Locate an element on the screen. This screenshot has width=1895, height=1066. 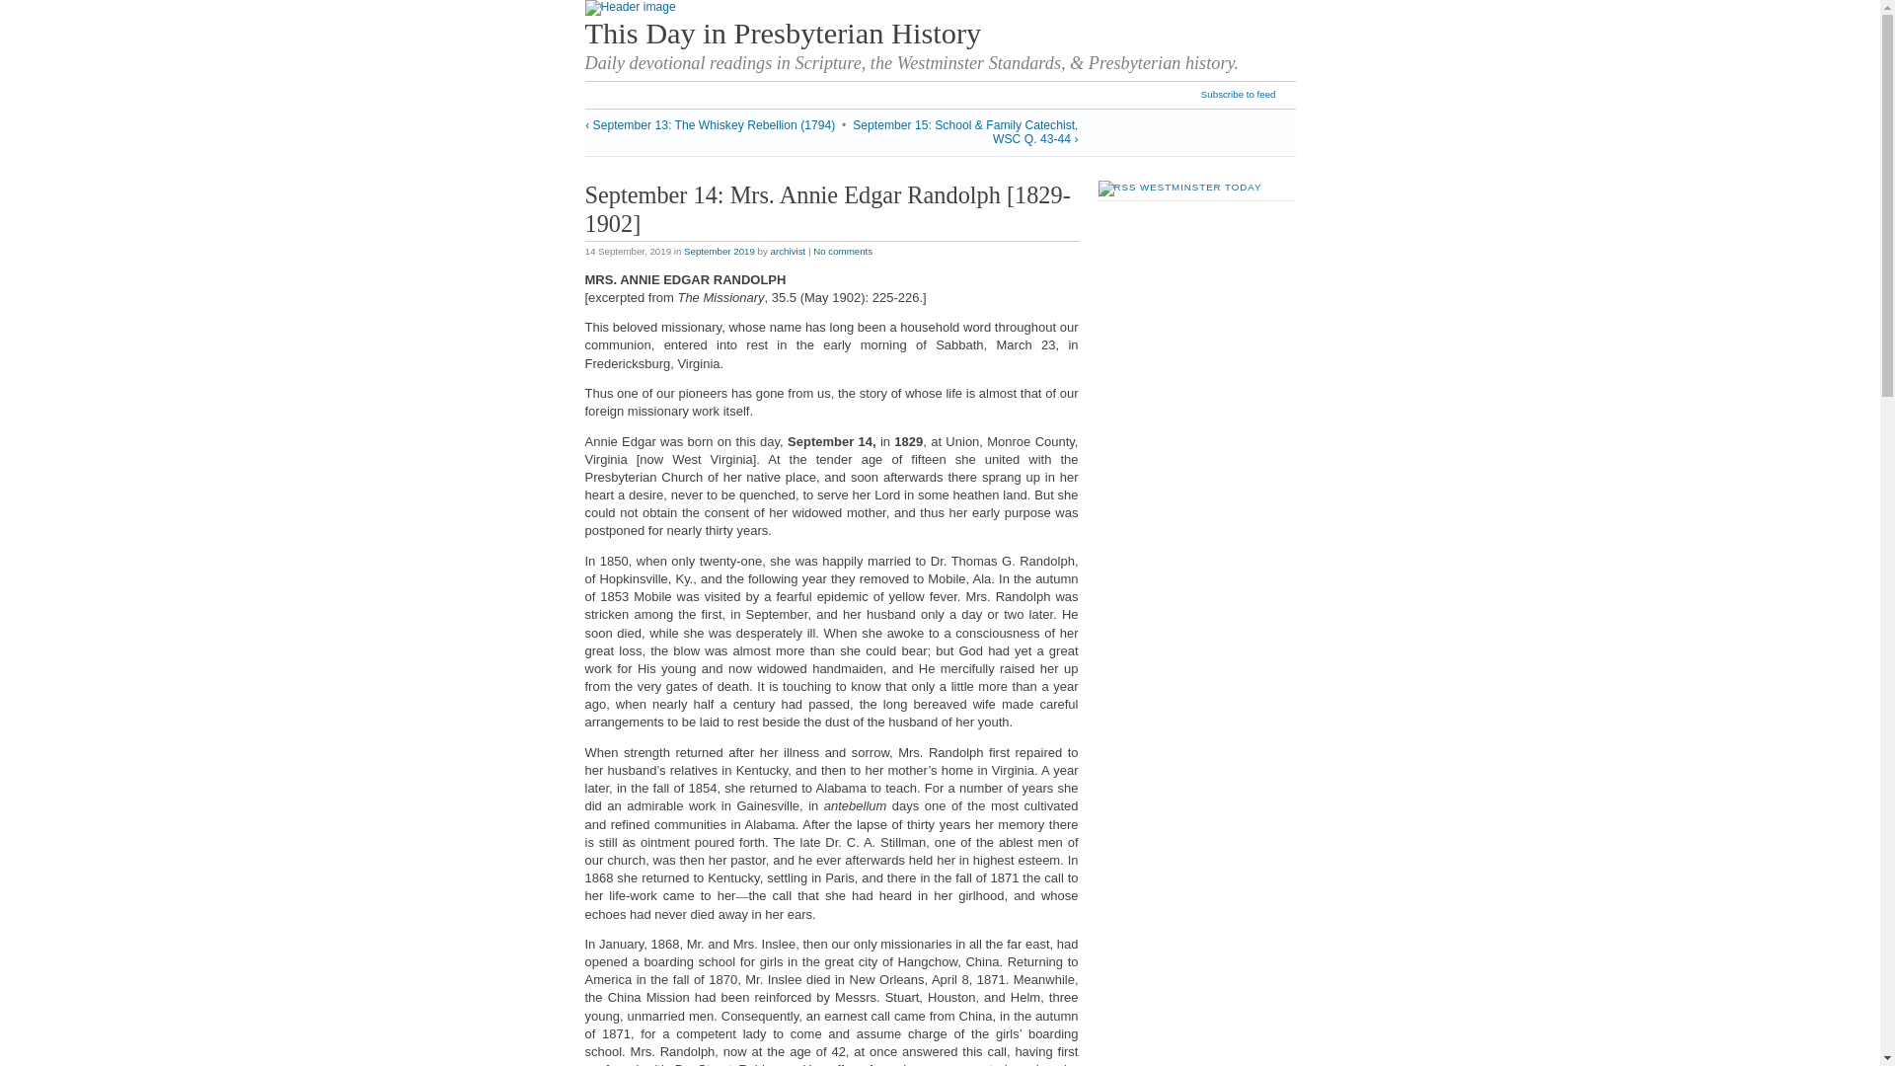
WESTMINSTER TODAY is located at coordinates (1200, 187).